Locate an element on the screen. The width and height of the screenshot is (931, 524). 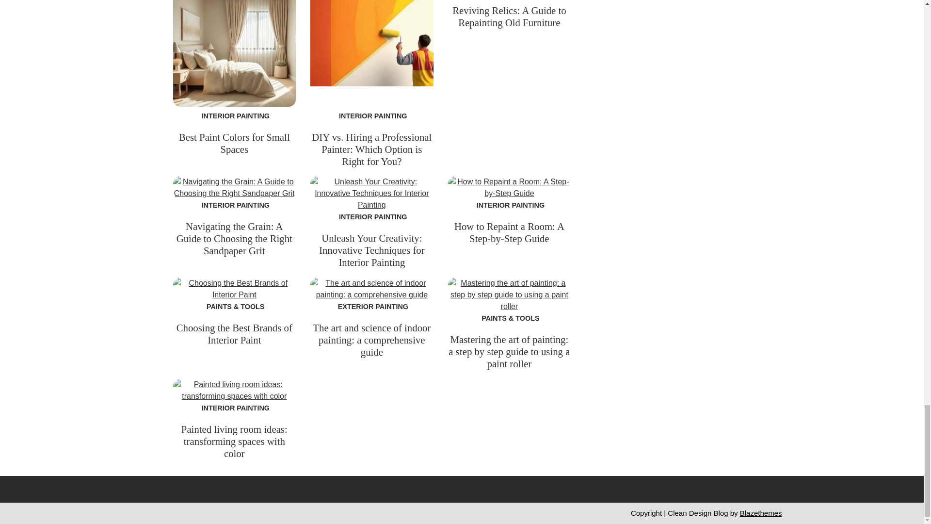
Reviving Relics: A Guide to Repainting Old Furniture is located at coordinates (509, 16).